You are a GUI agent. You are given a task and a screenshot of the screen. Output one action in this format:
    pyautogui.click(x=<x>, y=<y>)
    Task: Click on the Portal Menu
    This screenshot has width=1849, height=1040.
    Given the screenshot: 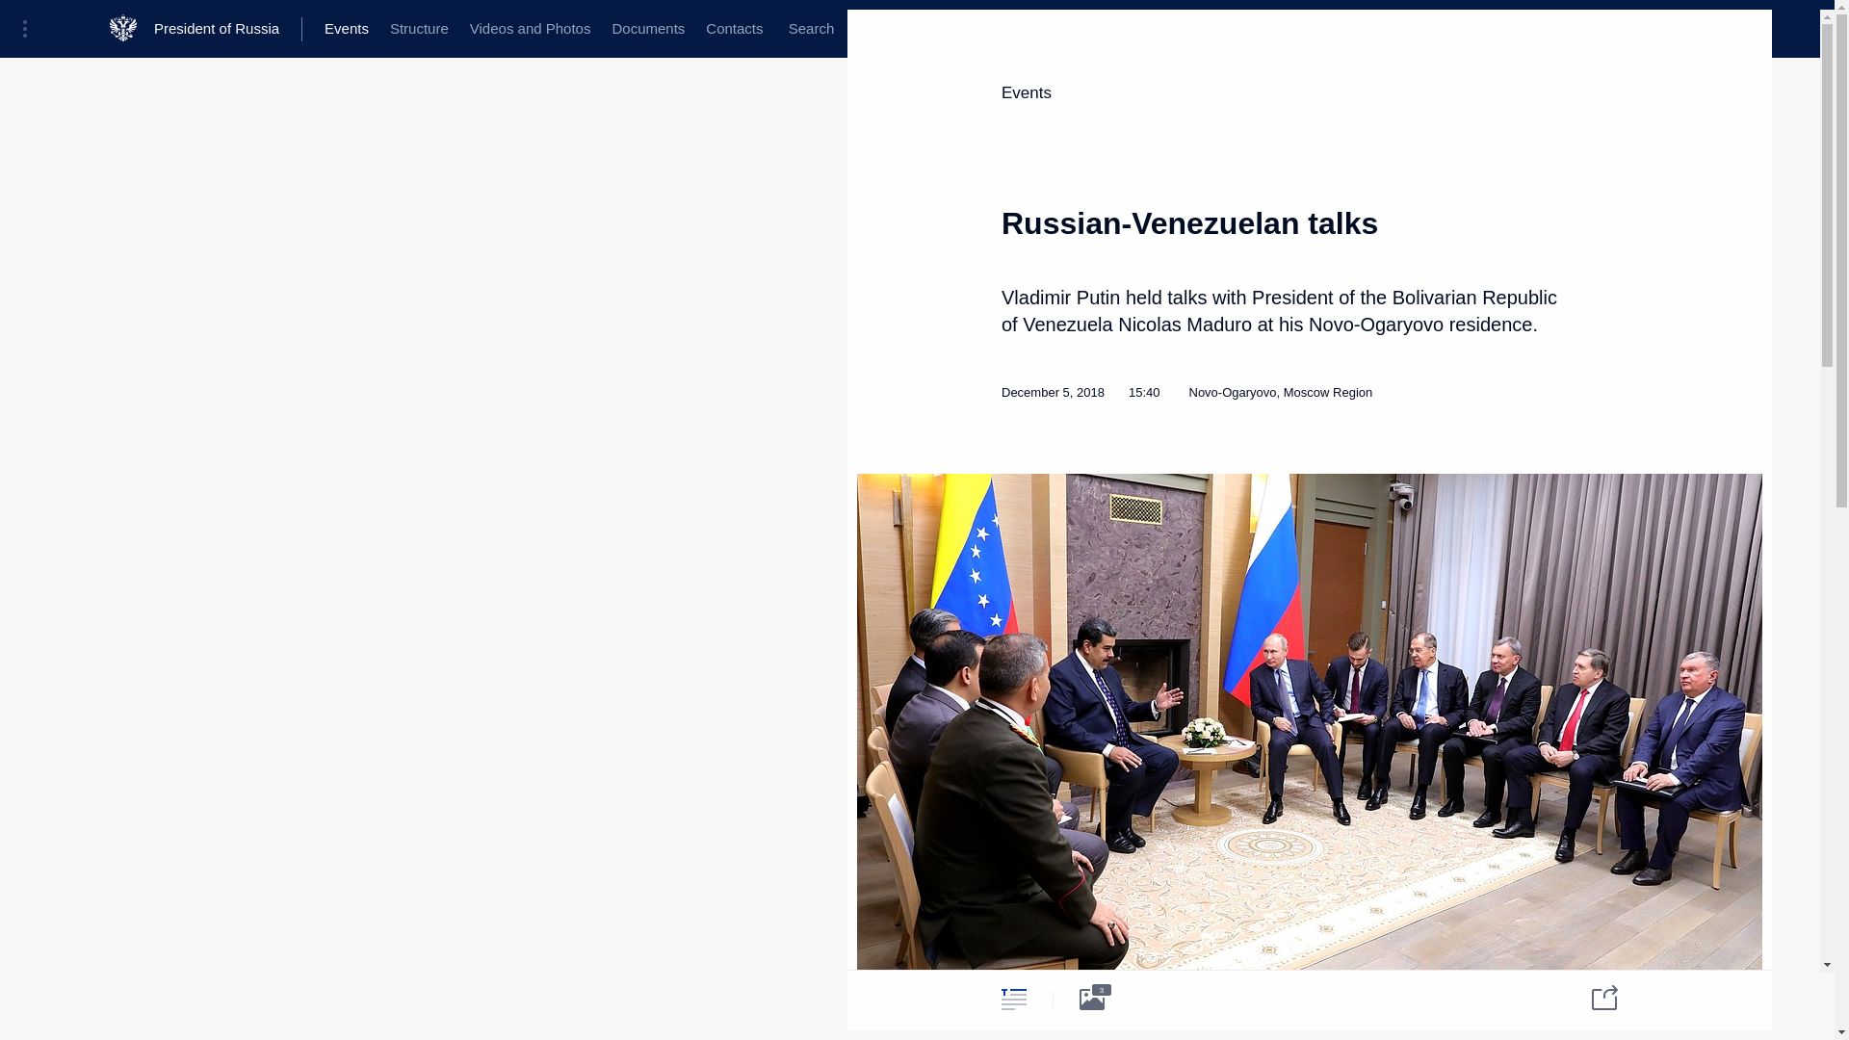 What is the action you would take?
    pyautogui.click(x=31, y=29)
    